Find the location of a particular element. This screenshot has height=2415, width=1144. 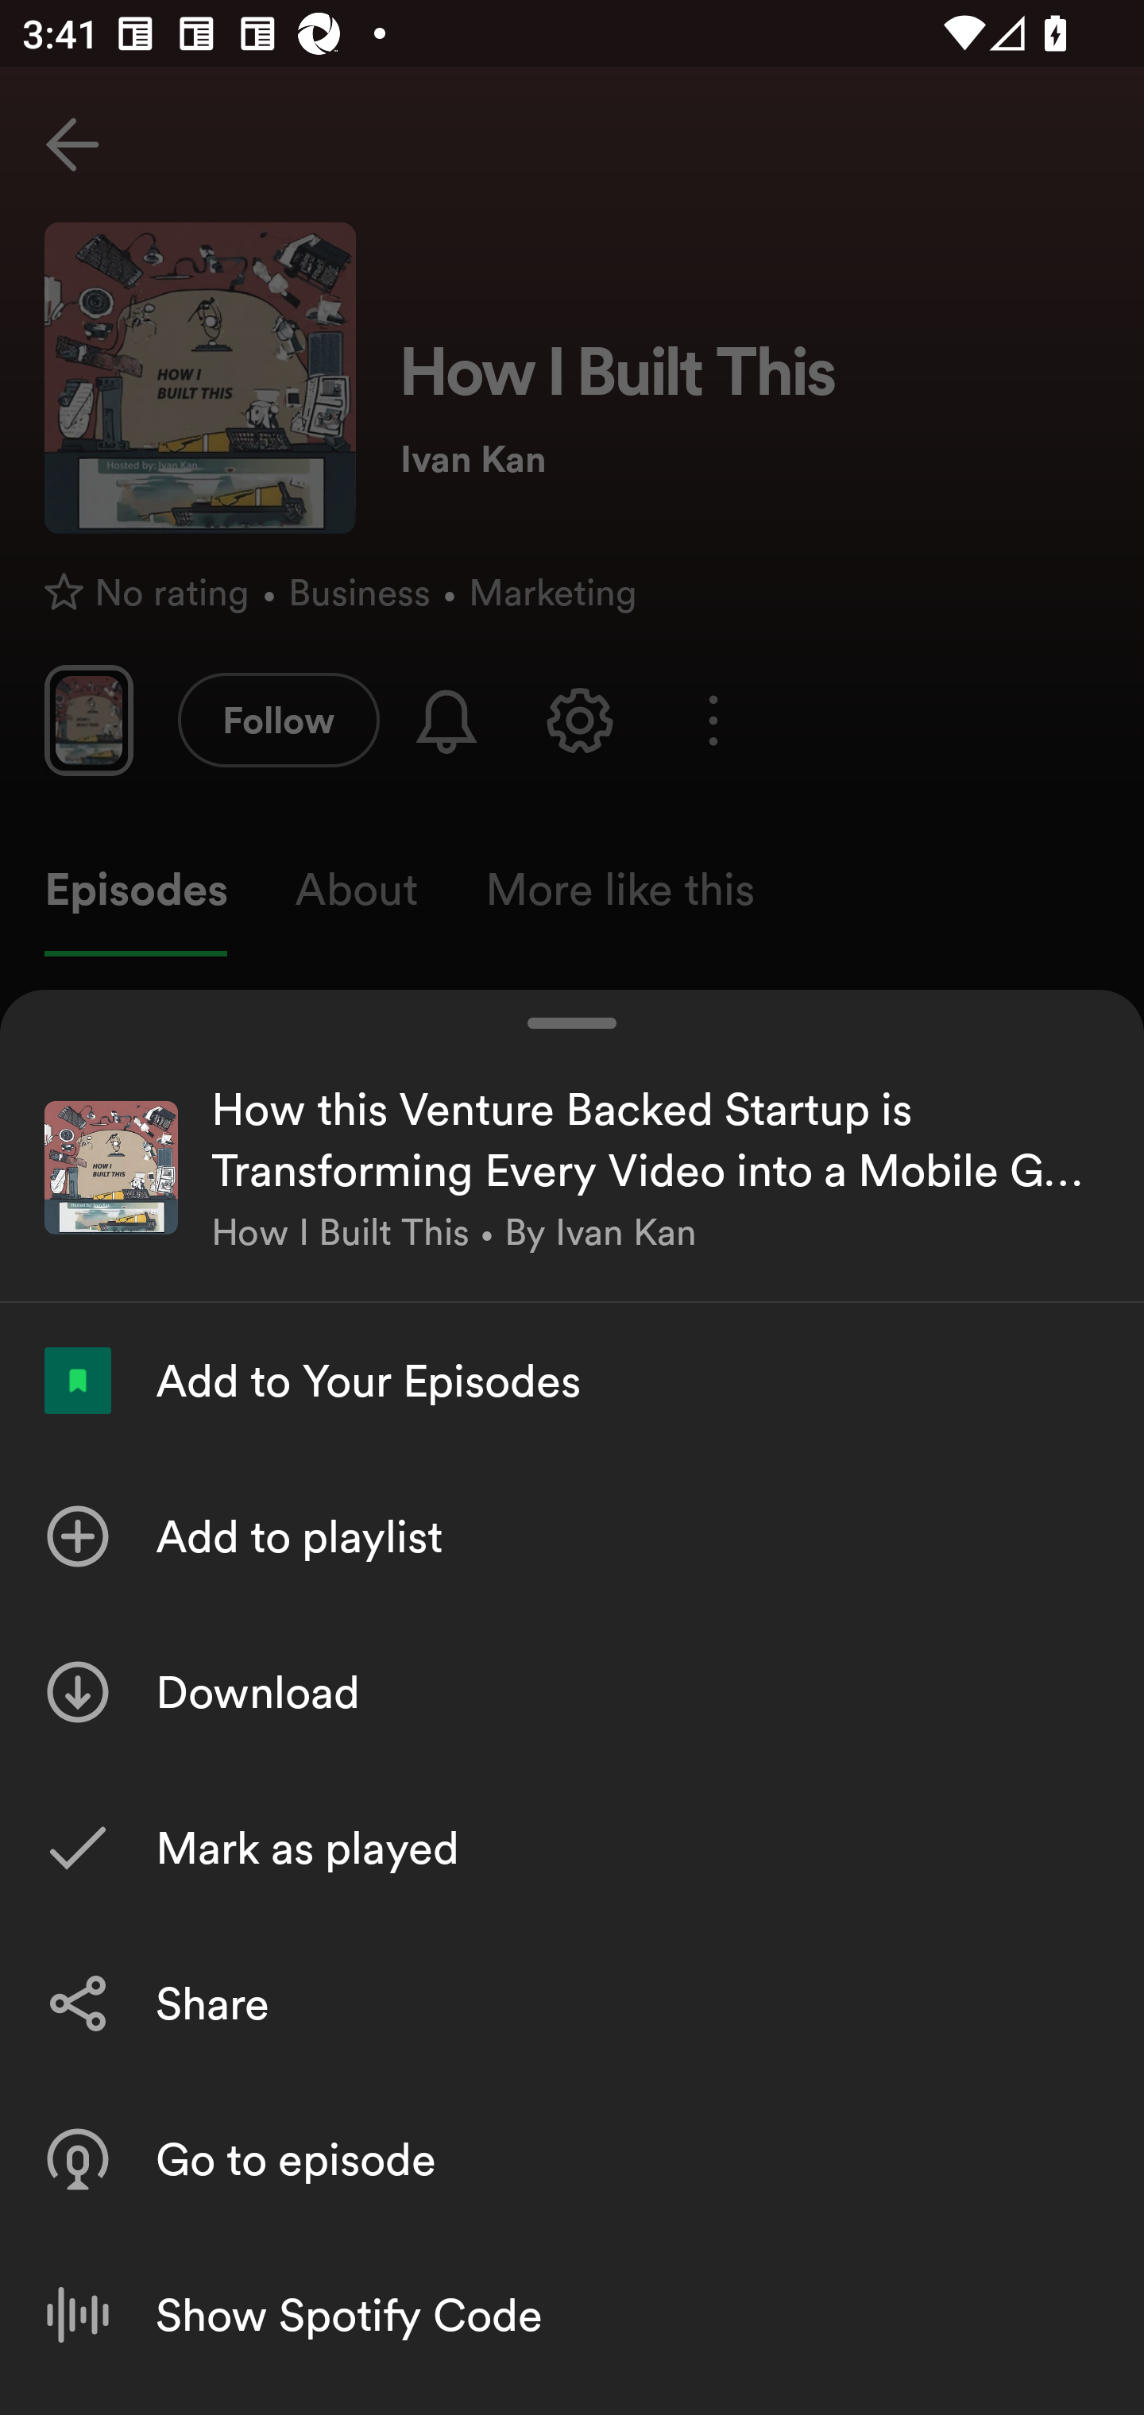

Show Spotify Code is located at coordinates (572, 2315).